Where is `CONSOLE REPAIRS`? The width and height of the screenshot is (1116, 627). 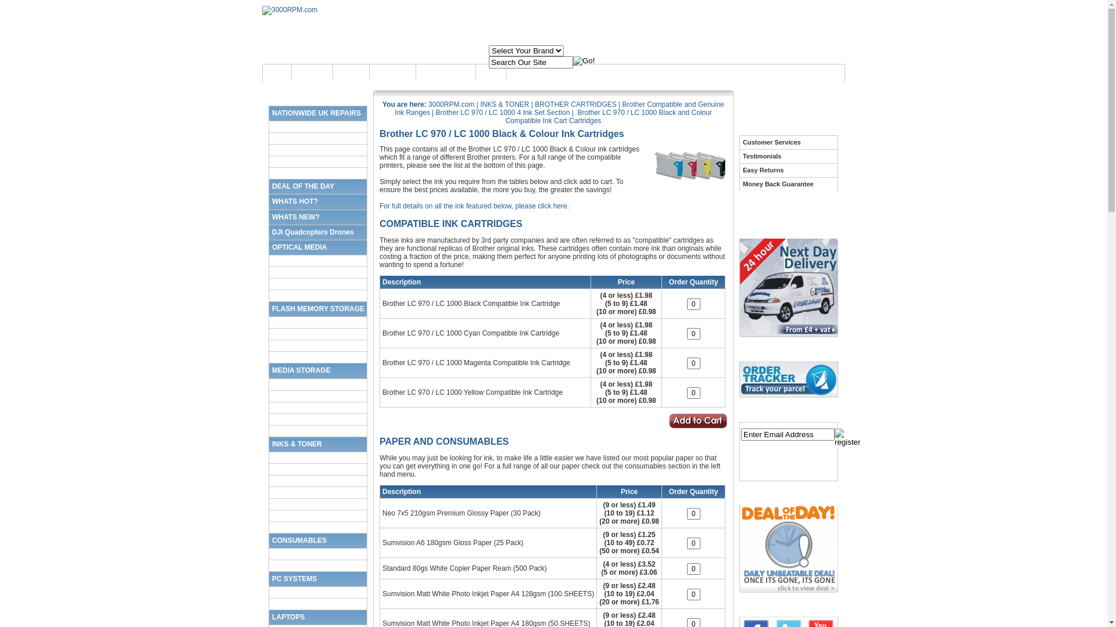 CONSOLE REPAIRS is located at coordinates (318, 150).